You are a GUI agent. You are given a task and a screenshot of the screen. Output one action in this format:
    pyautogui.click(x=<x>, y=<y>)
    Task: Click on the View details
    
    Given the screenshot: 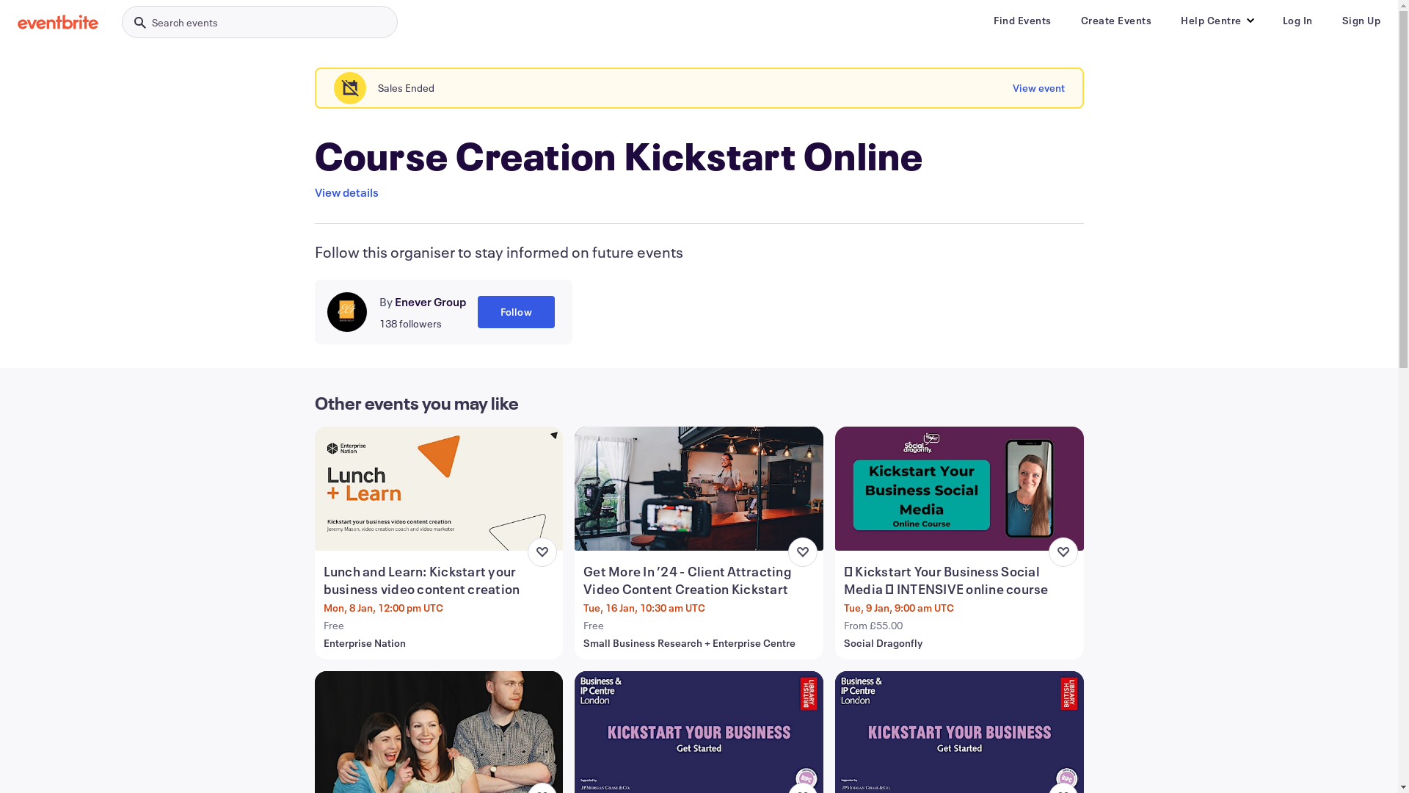 What is the action you would take?
    pyautogui.click(x=346, y=192)
    